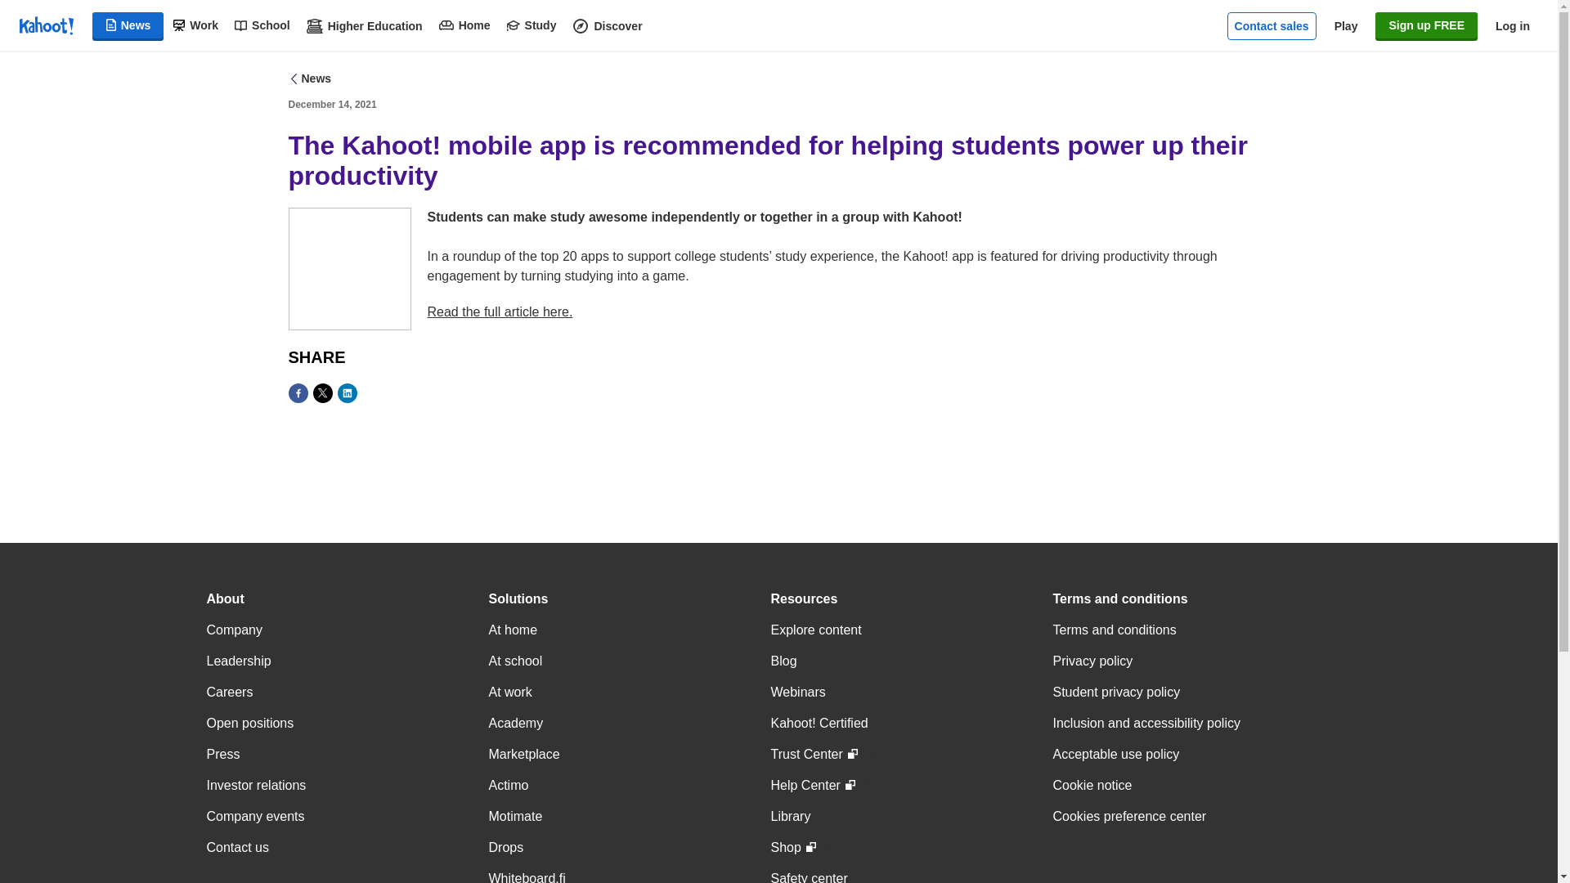  Describe the element at coordinates (1272, 26) in the screenshot. I see `Contact sales` at that location.